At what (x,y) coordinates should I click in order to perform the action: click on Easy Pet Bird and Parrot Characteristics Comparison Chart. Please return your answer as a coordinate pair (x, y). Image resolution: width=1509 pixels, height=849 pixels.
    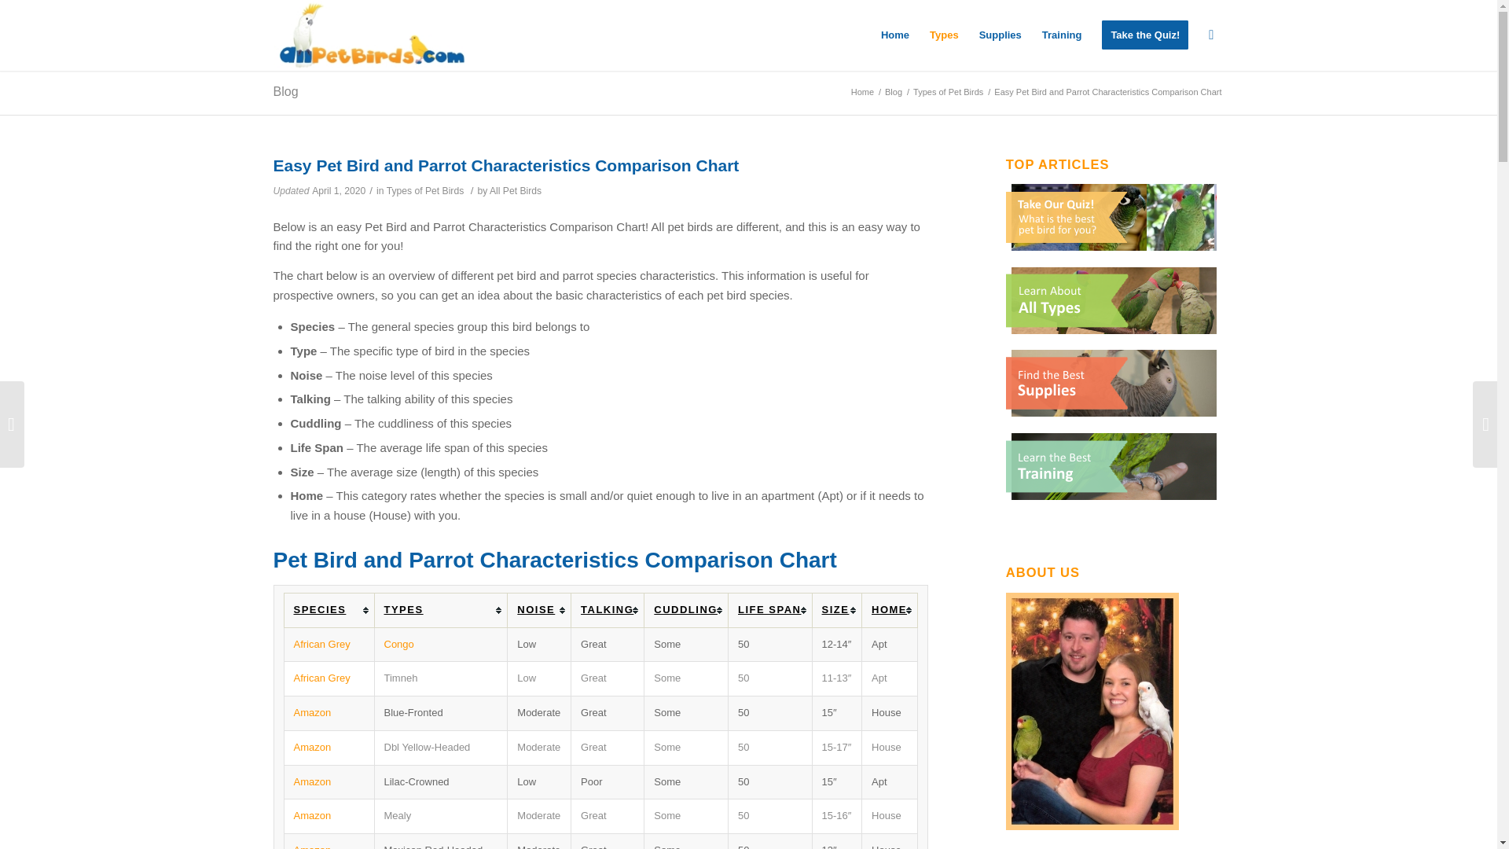
    Looking at the image, I should click on (506, 165).